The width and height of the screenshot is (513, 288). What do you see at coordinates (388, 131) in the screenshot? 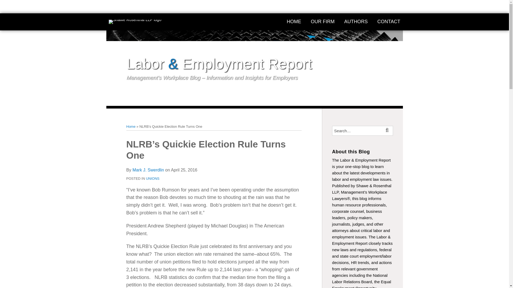
I see `SEARCH` at bounding box center [388, 131].